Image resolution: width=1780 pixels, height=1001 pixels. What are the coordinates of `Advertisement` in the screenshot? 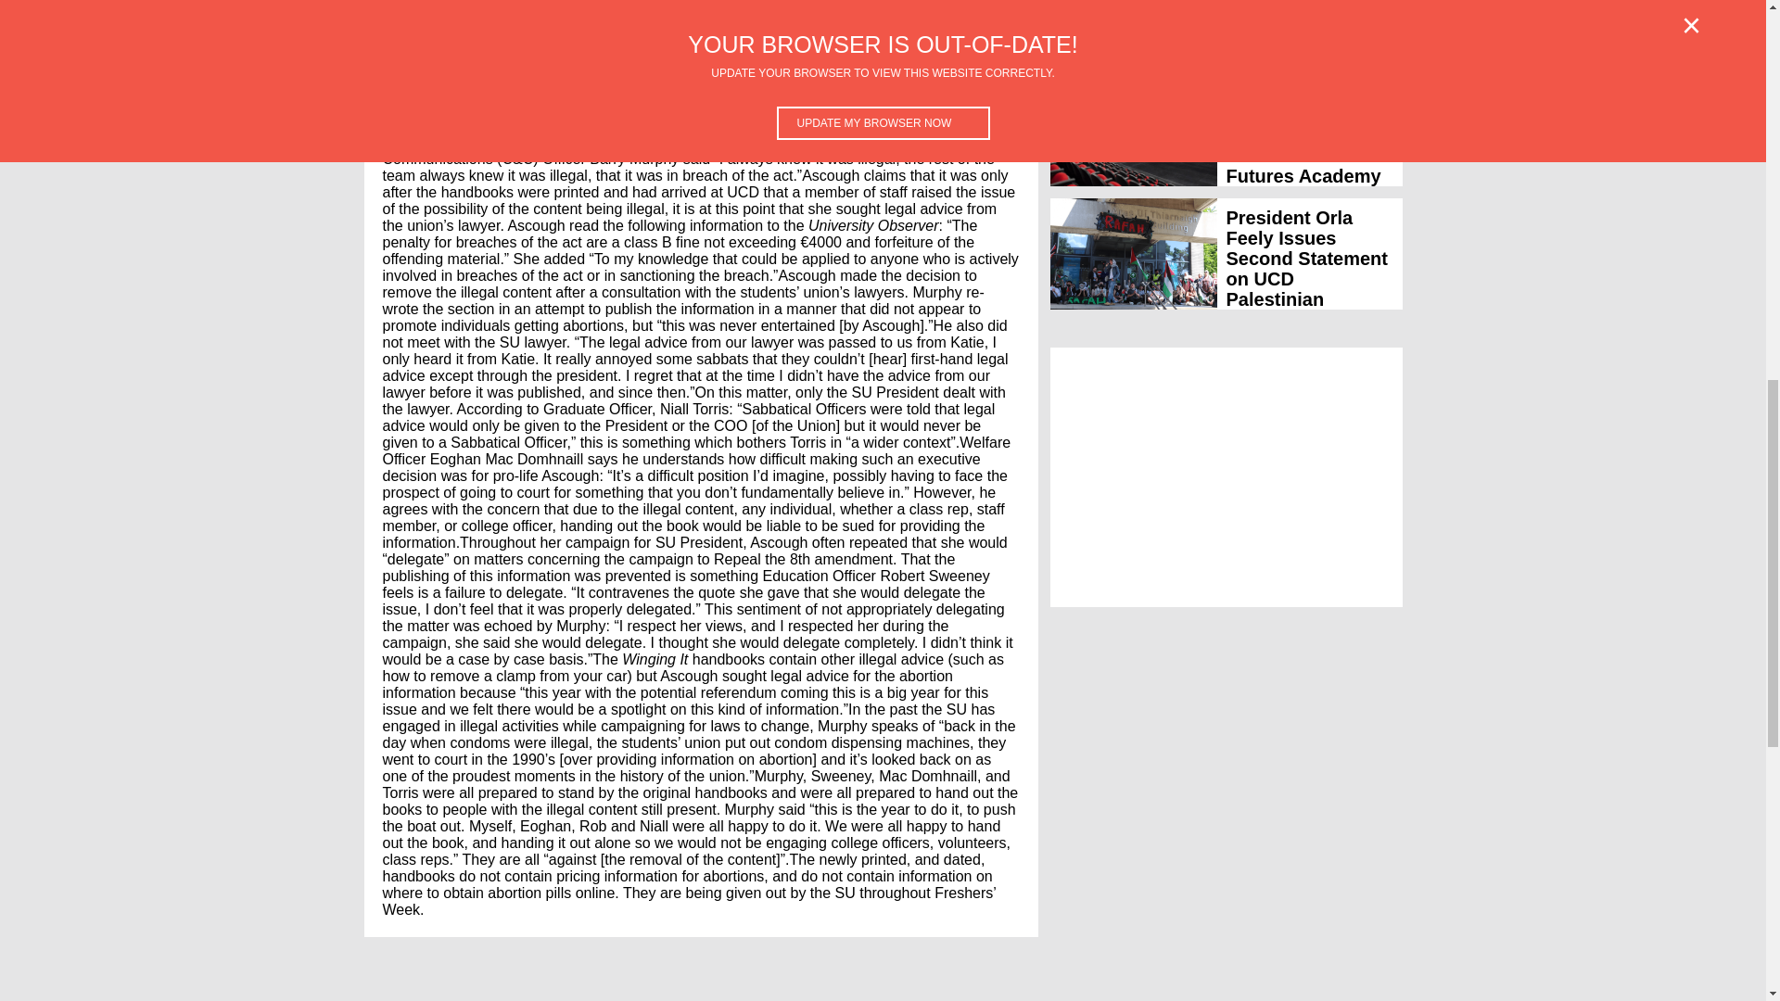 It's located at (556, 992).